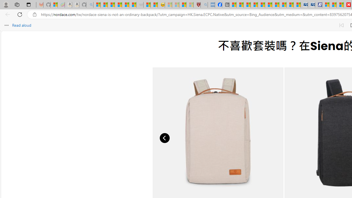  What do you see at coordinates (183, 5) in the screenshot?
I see `Science - MSN` at bounding box center [183, 5].